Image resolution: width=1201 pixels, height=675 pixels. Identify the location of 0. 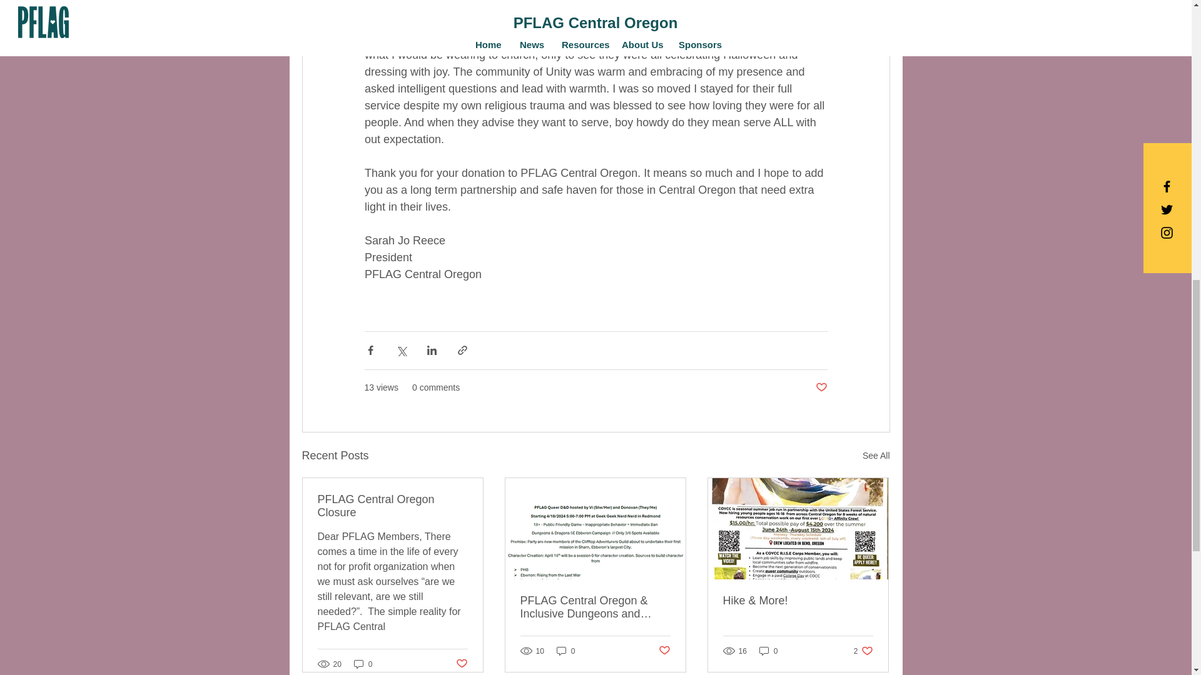
(565, 651).